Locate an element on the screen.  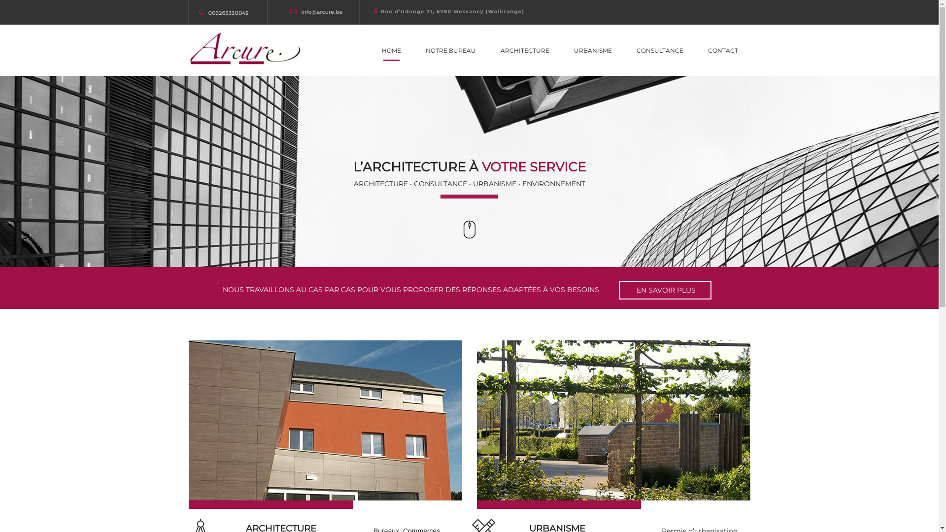
NOTRE BUREAU is located at coordinates (450, 51).